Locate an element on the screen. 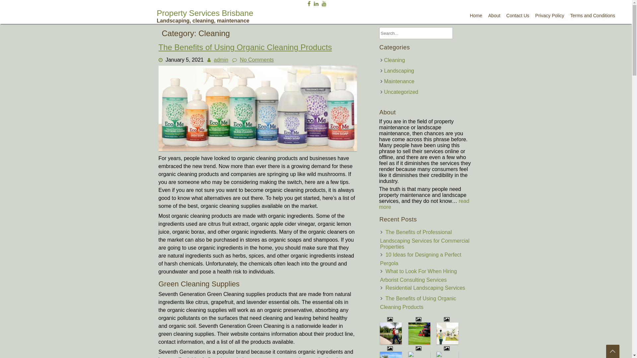 The image size is (637, 358). The Benefits of Using Organic Cleaning Products is located at coordinates (418, 303).